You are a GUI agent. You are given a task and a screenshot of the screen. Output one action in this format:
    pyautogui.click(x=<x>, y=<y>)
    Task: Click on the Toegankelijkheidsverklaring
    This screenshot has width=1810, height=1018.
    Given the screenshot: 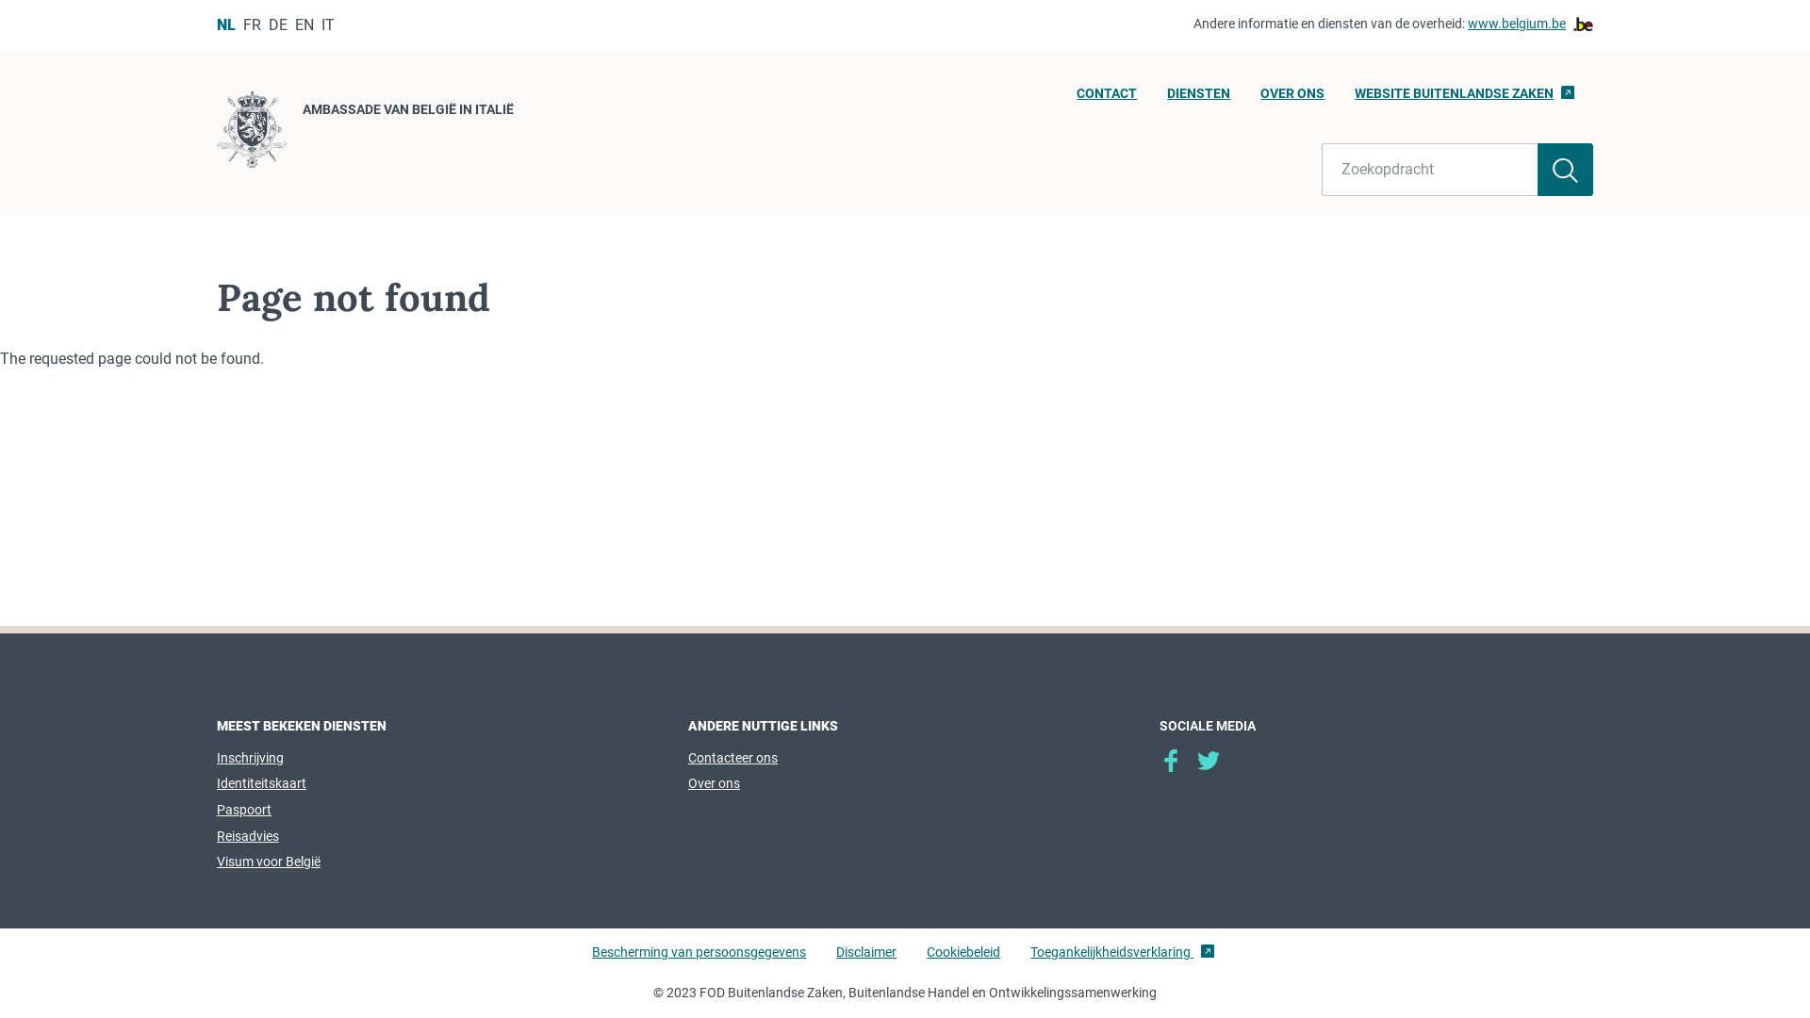 What is the action you would take?
    pyautogui.click(x=1122, y=961)
    